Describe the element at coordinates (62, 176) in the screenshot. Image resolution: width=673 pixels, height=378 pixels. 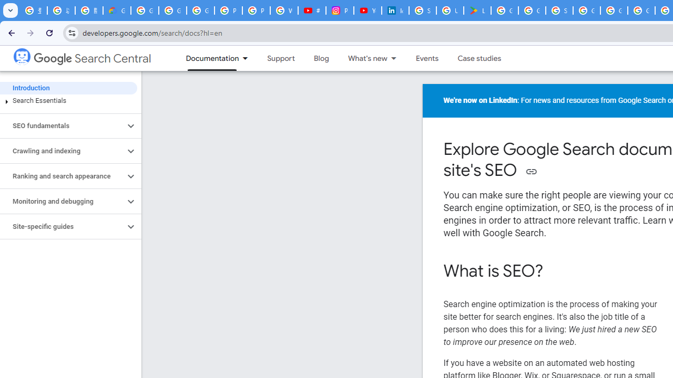
I see `Ranking and search appearance` at that location.